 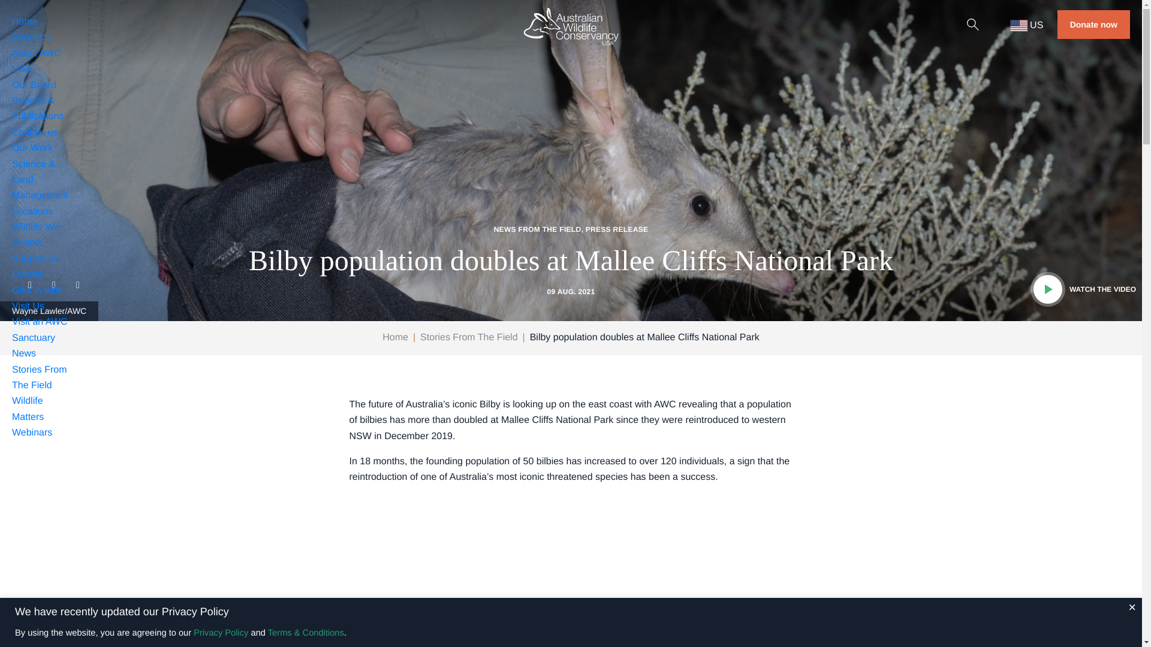 I want to click on Support us, so click(x=35, y=259).